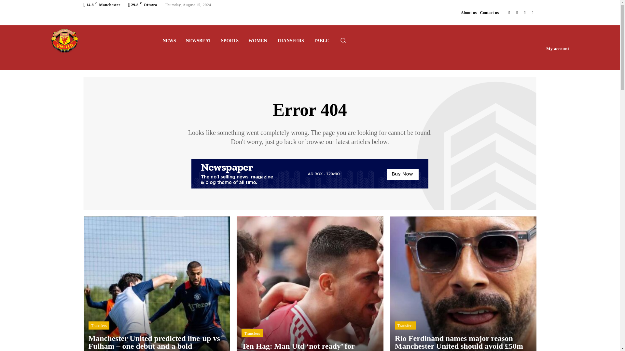 The image size is (625, 351). I want to click on Facebook, so click(509, 12).